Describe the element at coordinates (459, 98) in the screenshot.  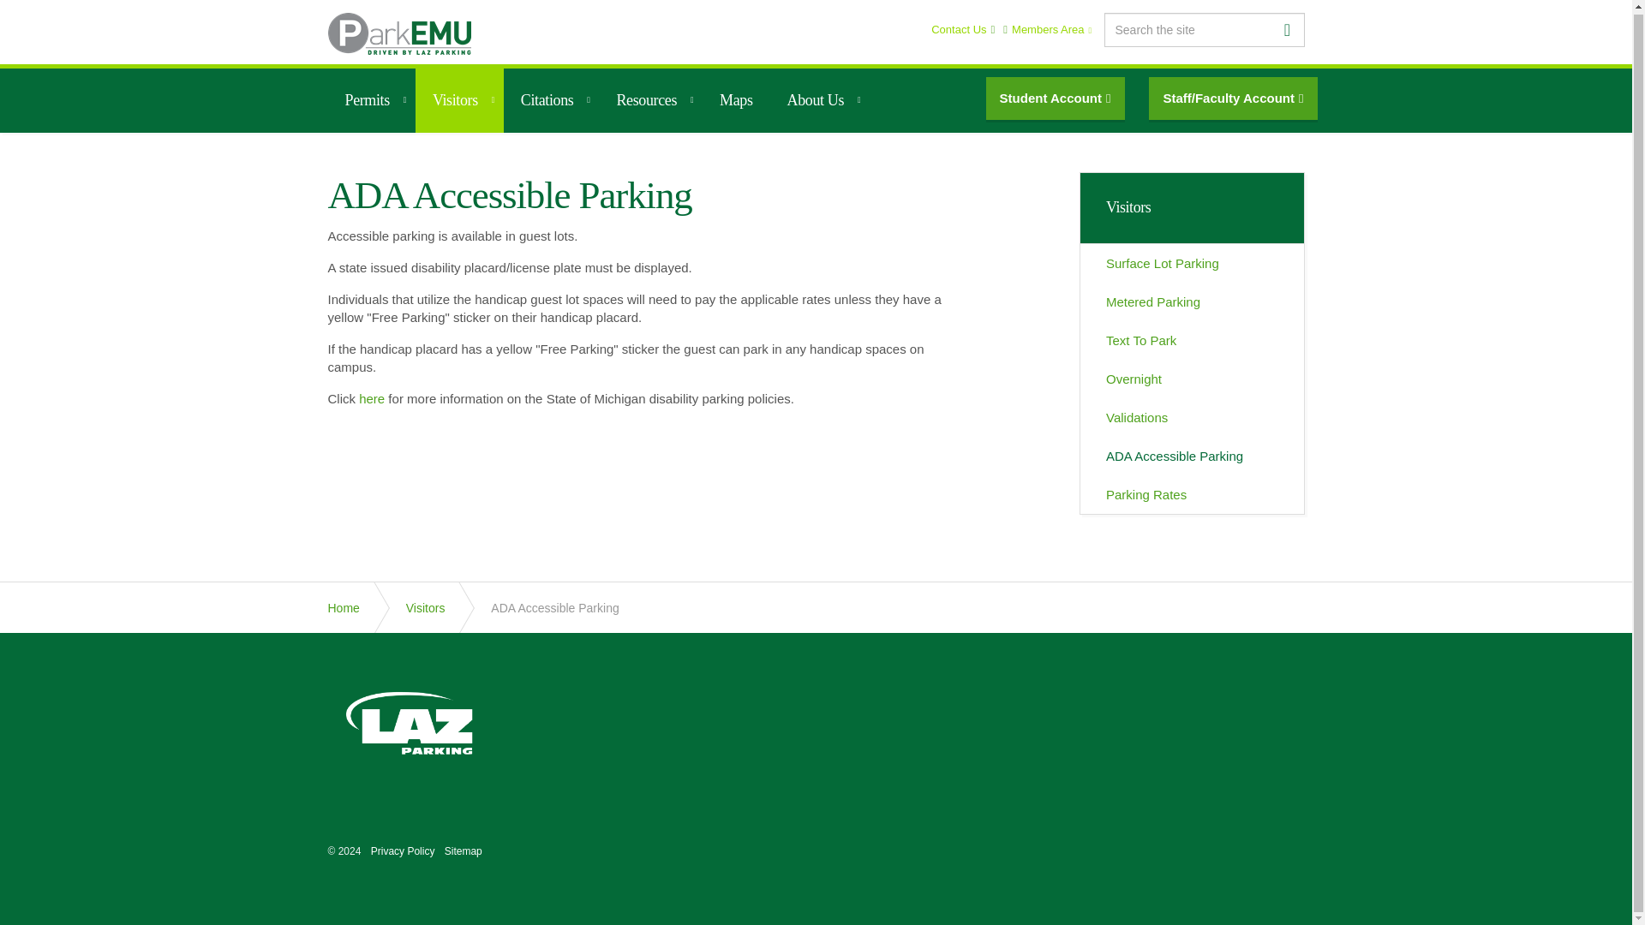
I see `Visitors` at that location.